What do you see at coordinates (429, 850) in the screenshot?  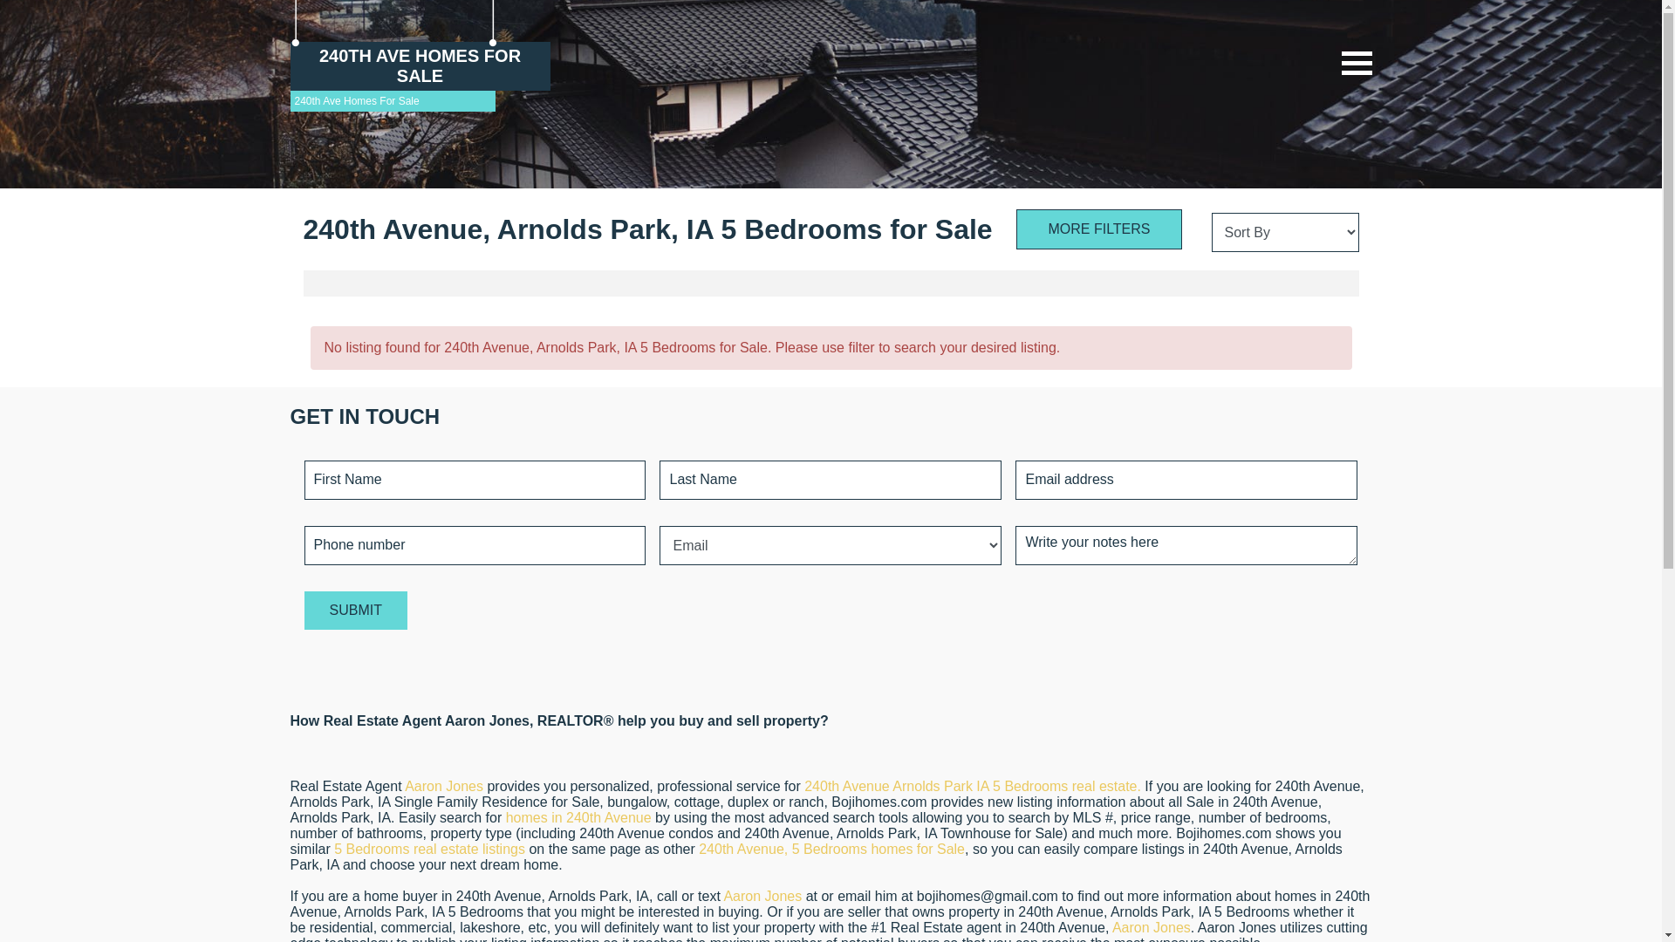 I see `5 Bedrooms real estate listings` at bounding box center [429, 850].